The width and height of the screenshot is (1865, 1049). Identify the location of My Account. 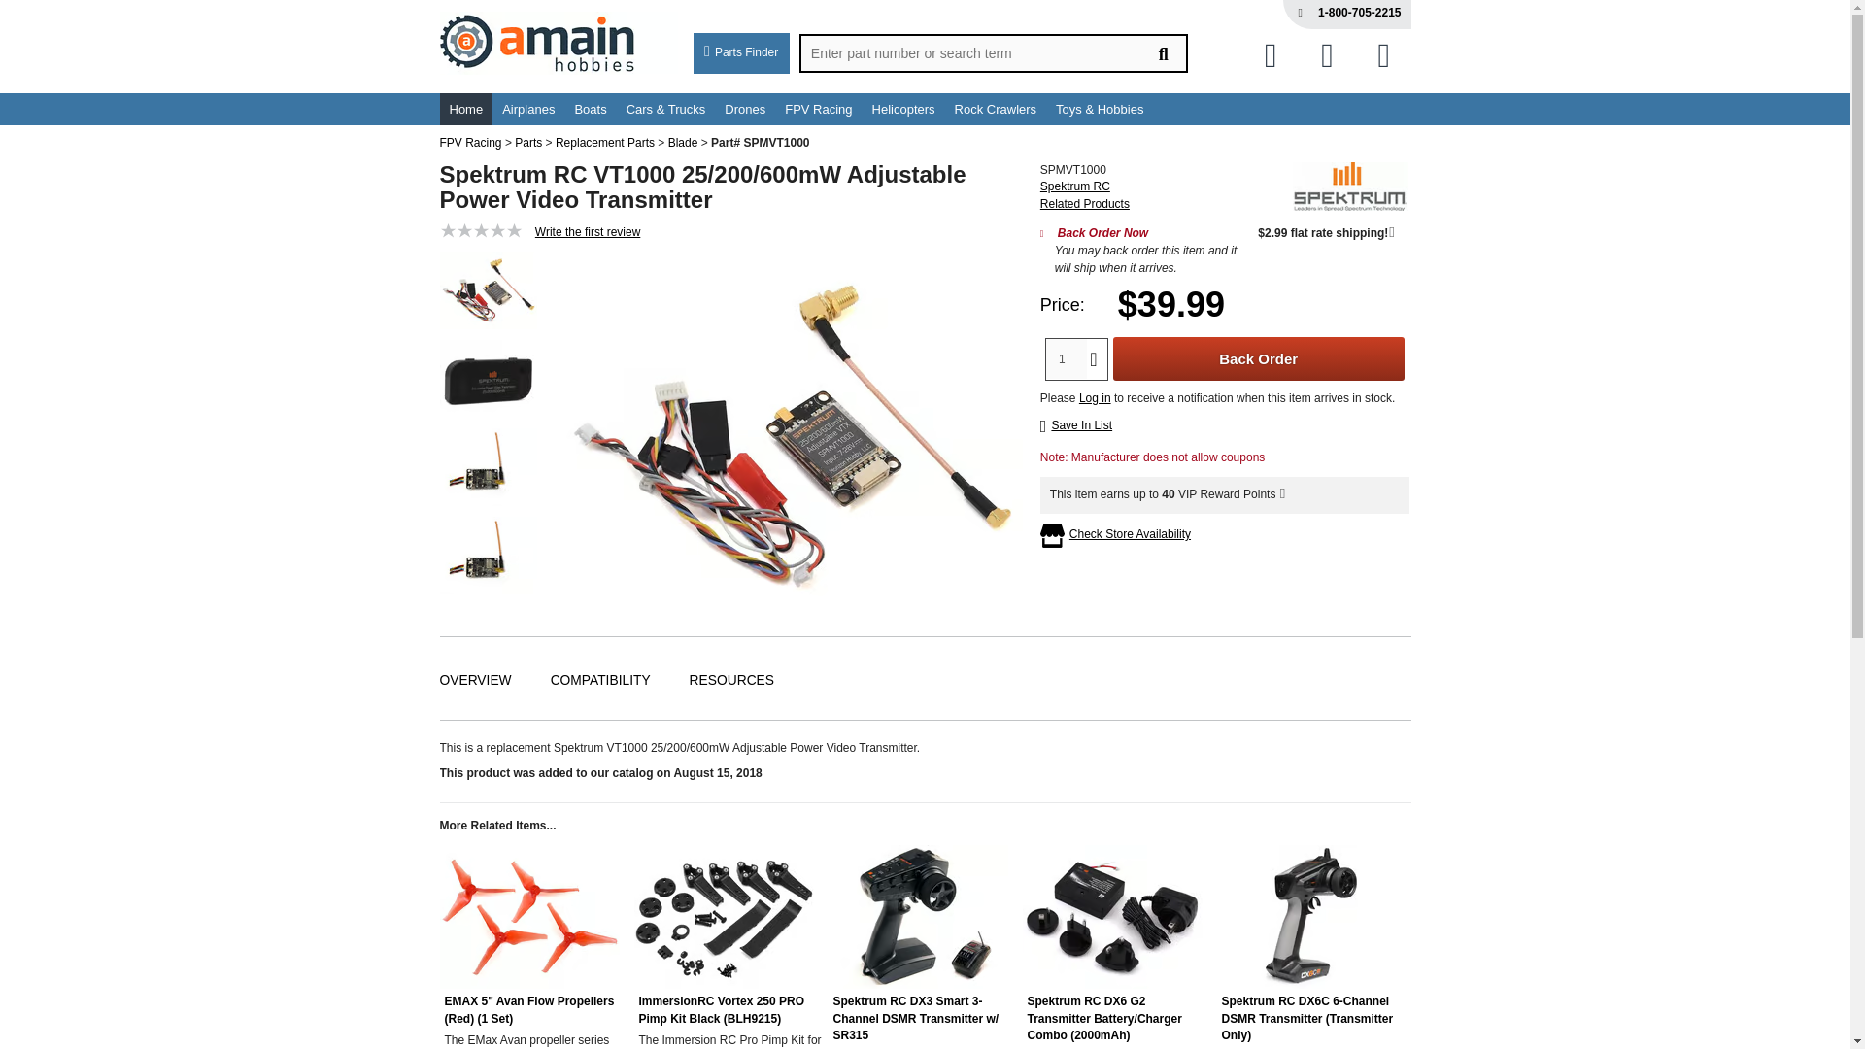
(1327, 54).